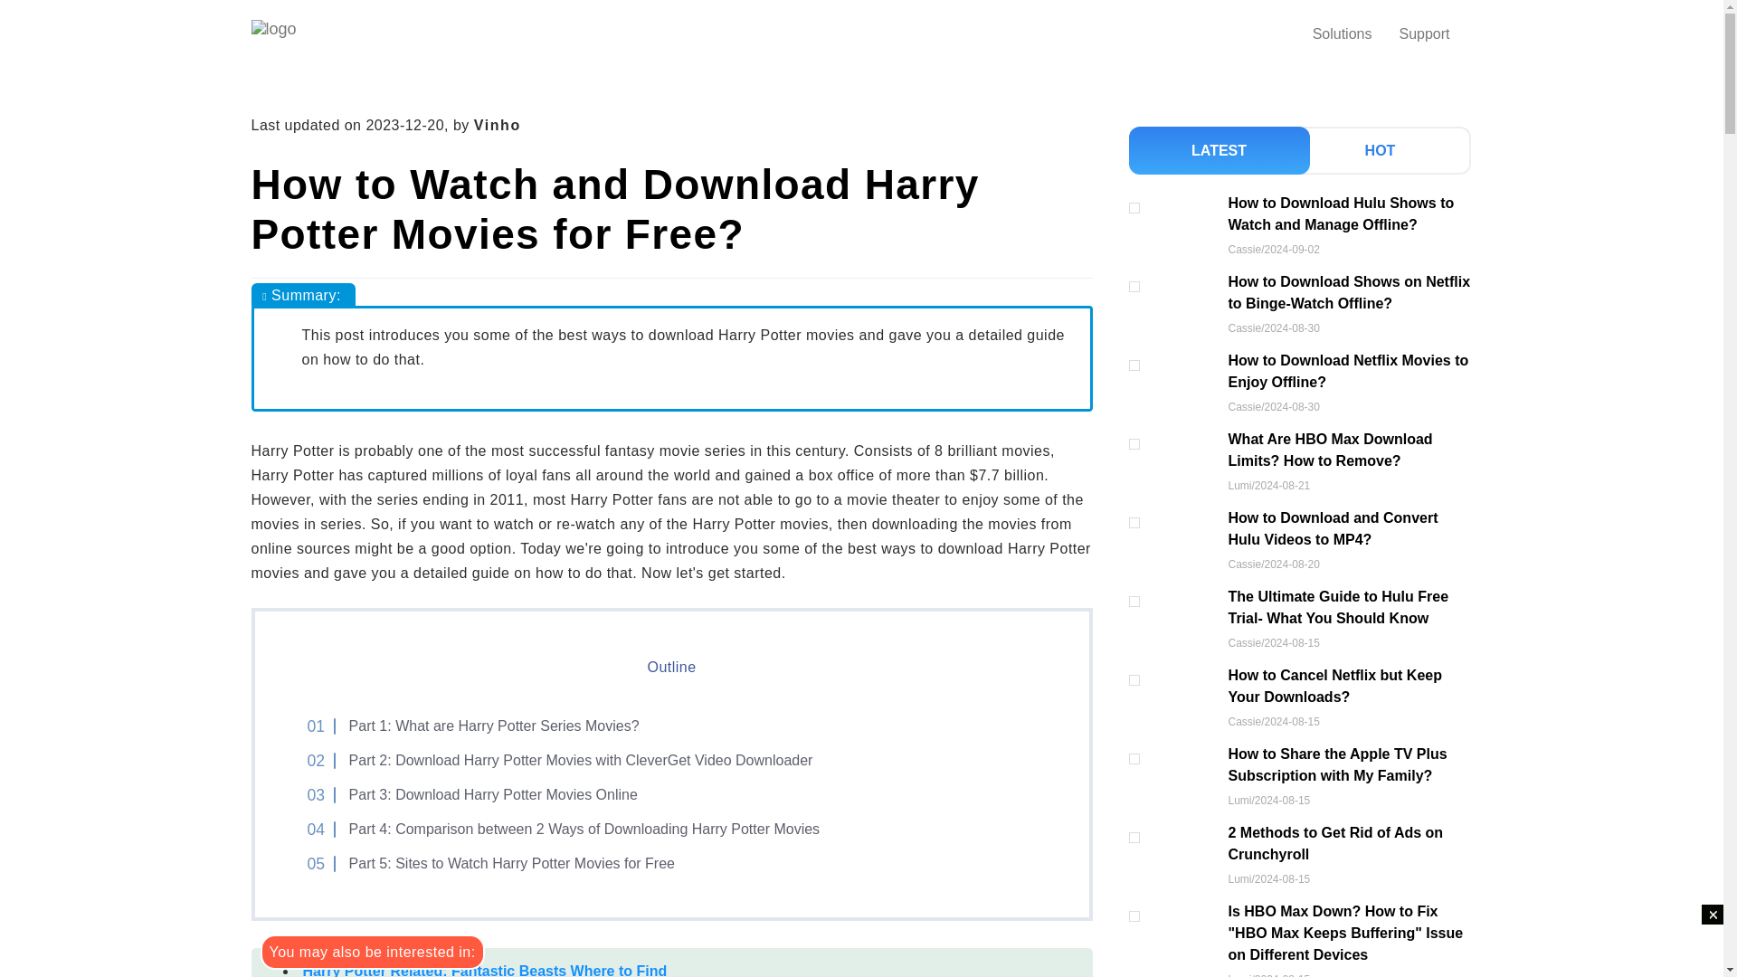  Describe the element at coordinates (1343, 34) in the screenshot. I see `Solutions` at that location.